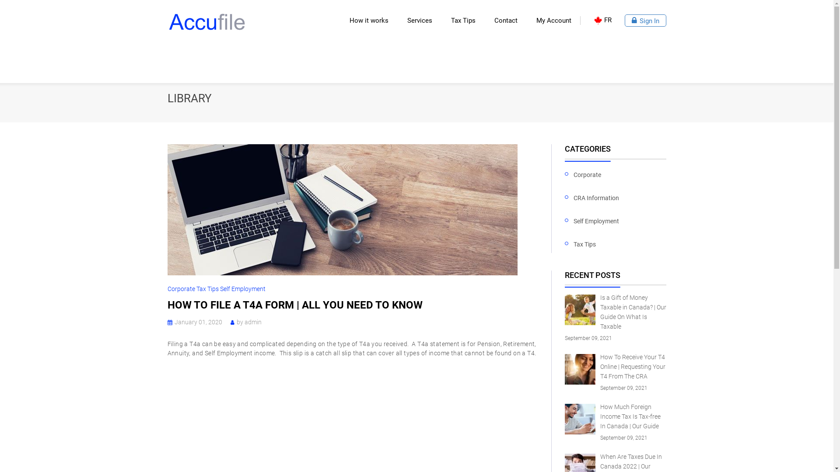 The image size is (840, 472). What do you see at coordinates (554, 21) in the screenshot?
I see `My Account` at bounding box center [554, 21].